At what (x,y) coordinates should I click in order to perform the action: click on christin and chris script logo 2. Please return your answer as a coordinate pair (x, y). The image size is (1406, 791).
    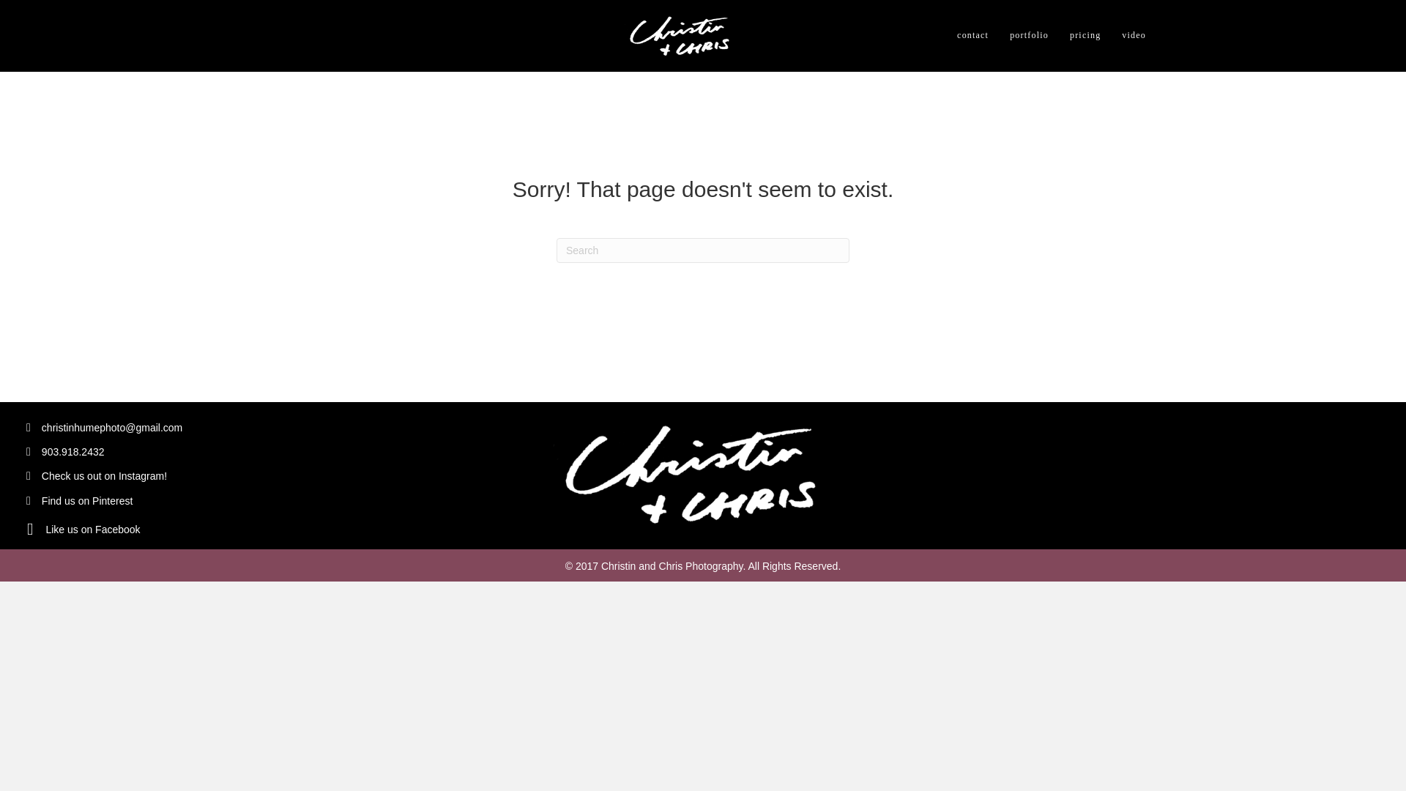
    Looking at the image, I should click on (682, 35).